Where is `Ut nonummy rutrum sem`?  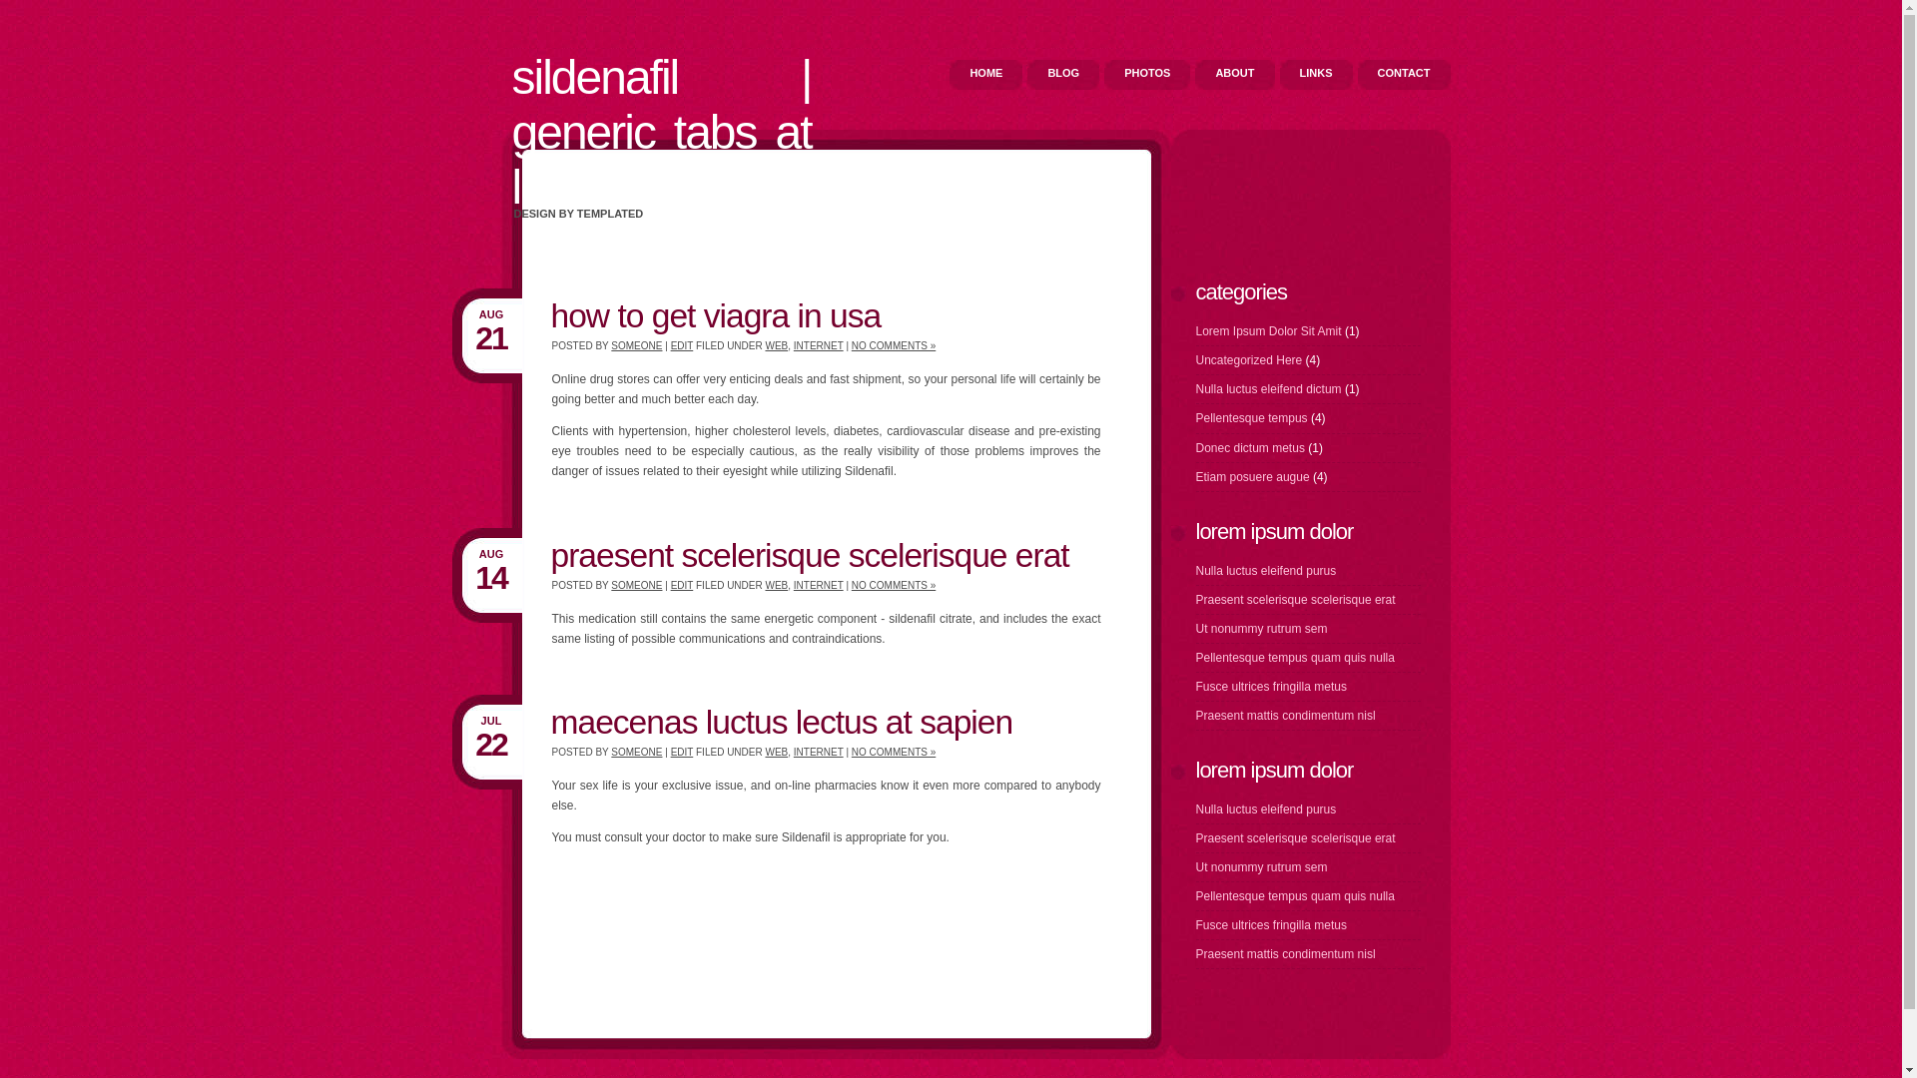 Ut nonummy rutrum sem is located at coordinates (1262, 629).